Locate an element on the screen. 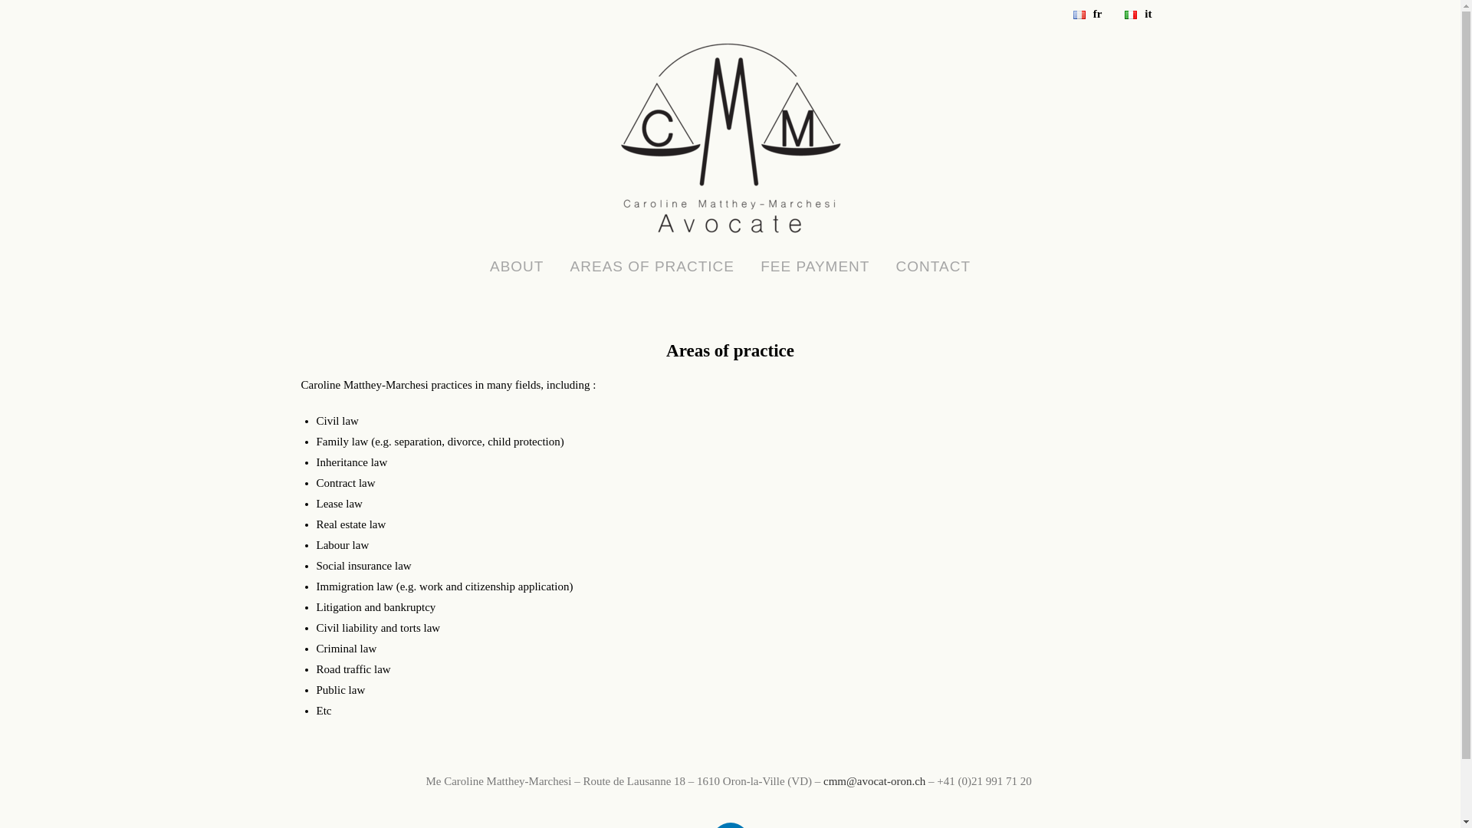  CONTACT is located at coordinates (934, 267).